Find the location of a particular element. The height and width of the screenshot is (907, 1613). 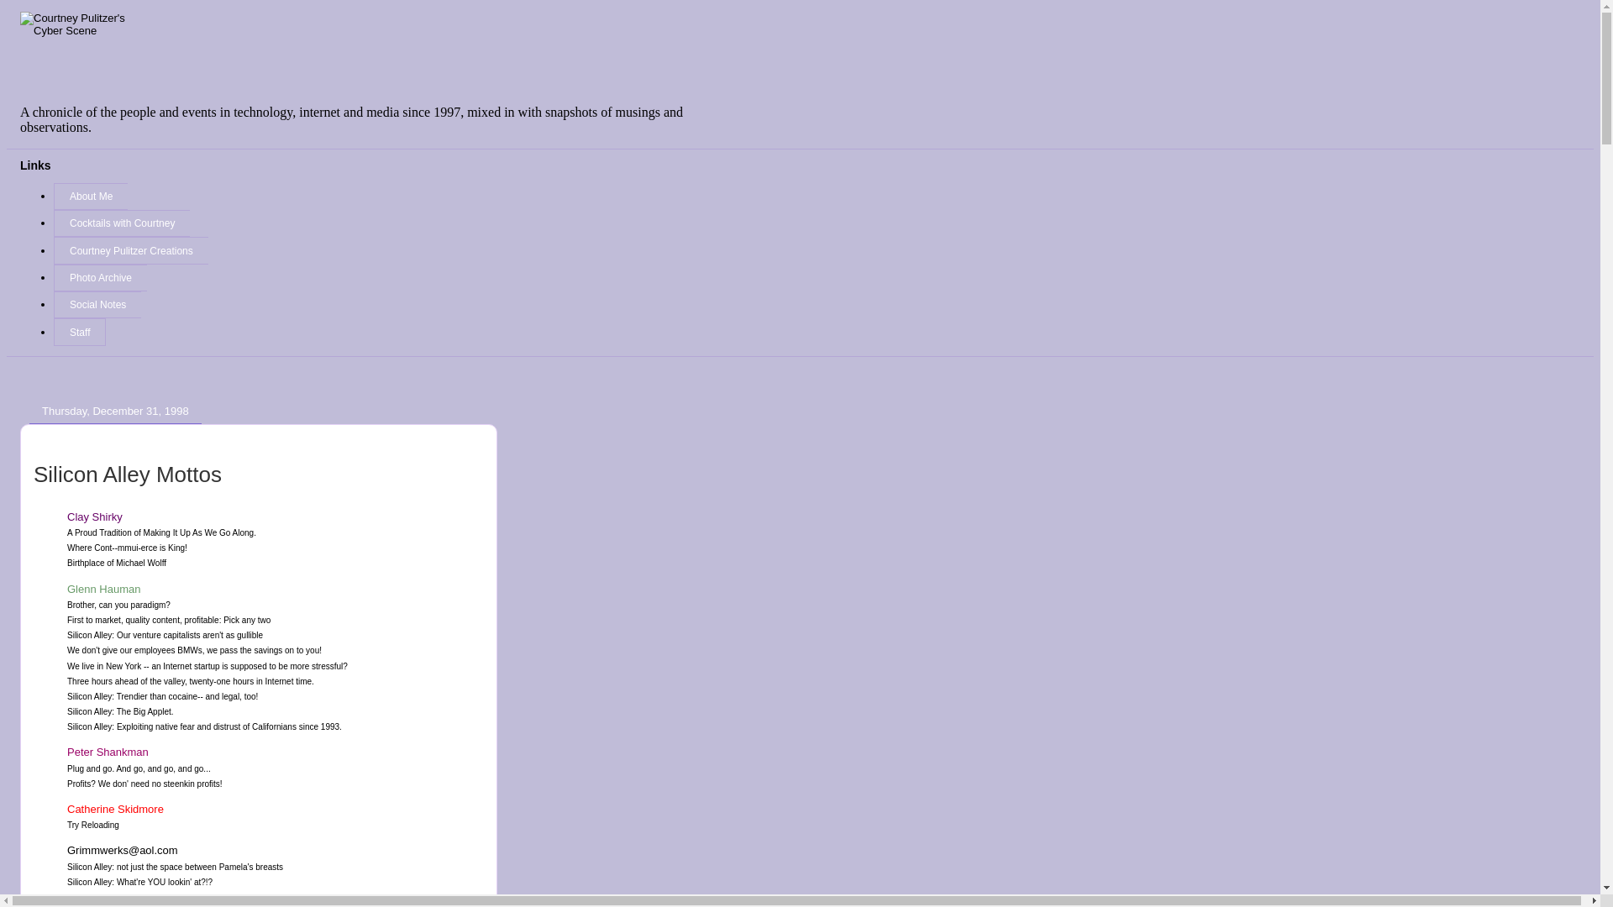

Courtney Pulitzer Creations is located at coordinates (130, 250).